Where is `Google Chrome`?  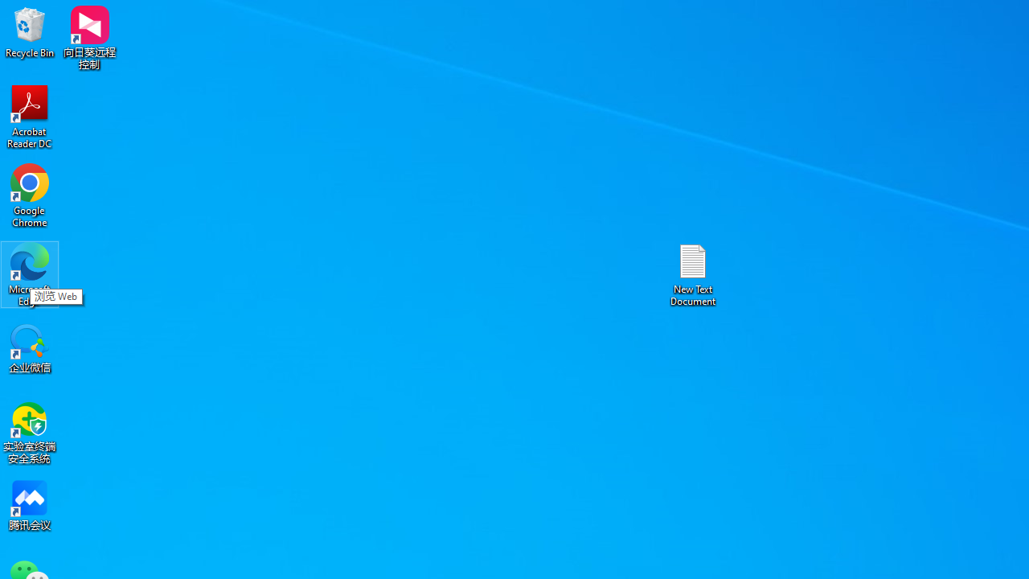
Google Chrome is located at coordinates (30, 195).